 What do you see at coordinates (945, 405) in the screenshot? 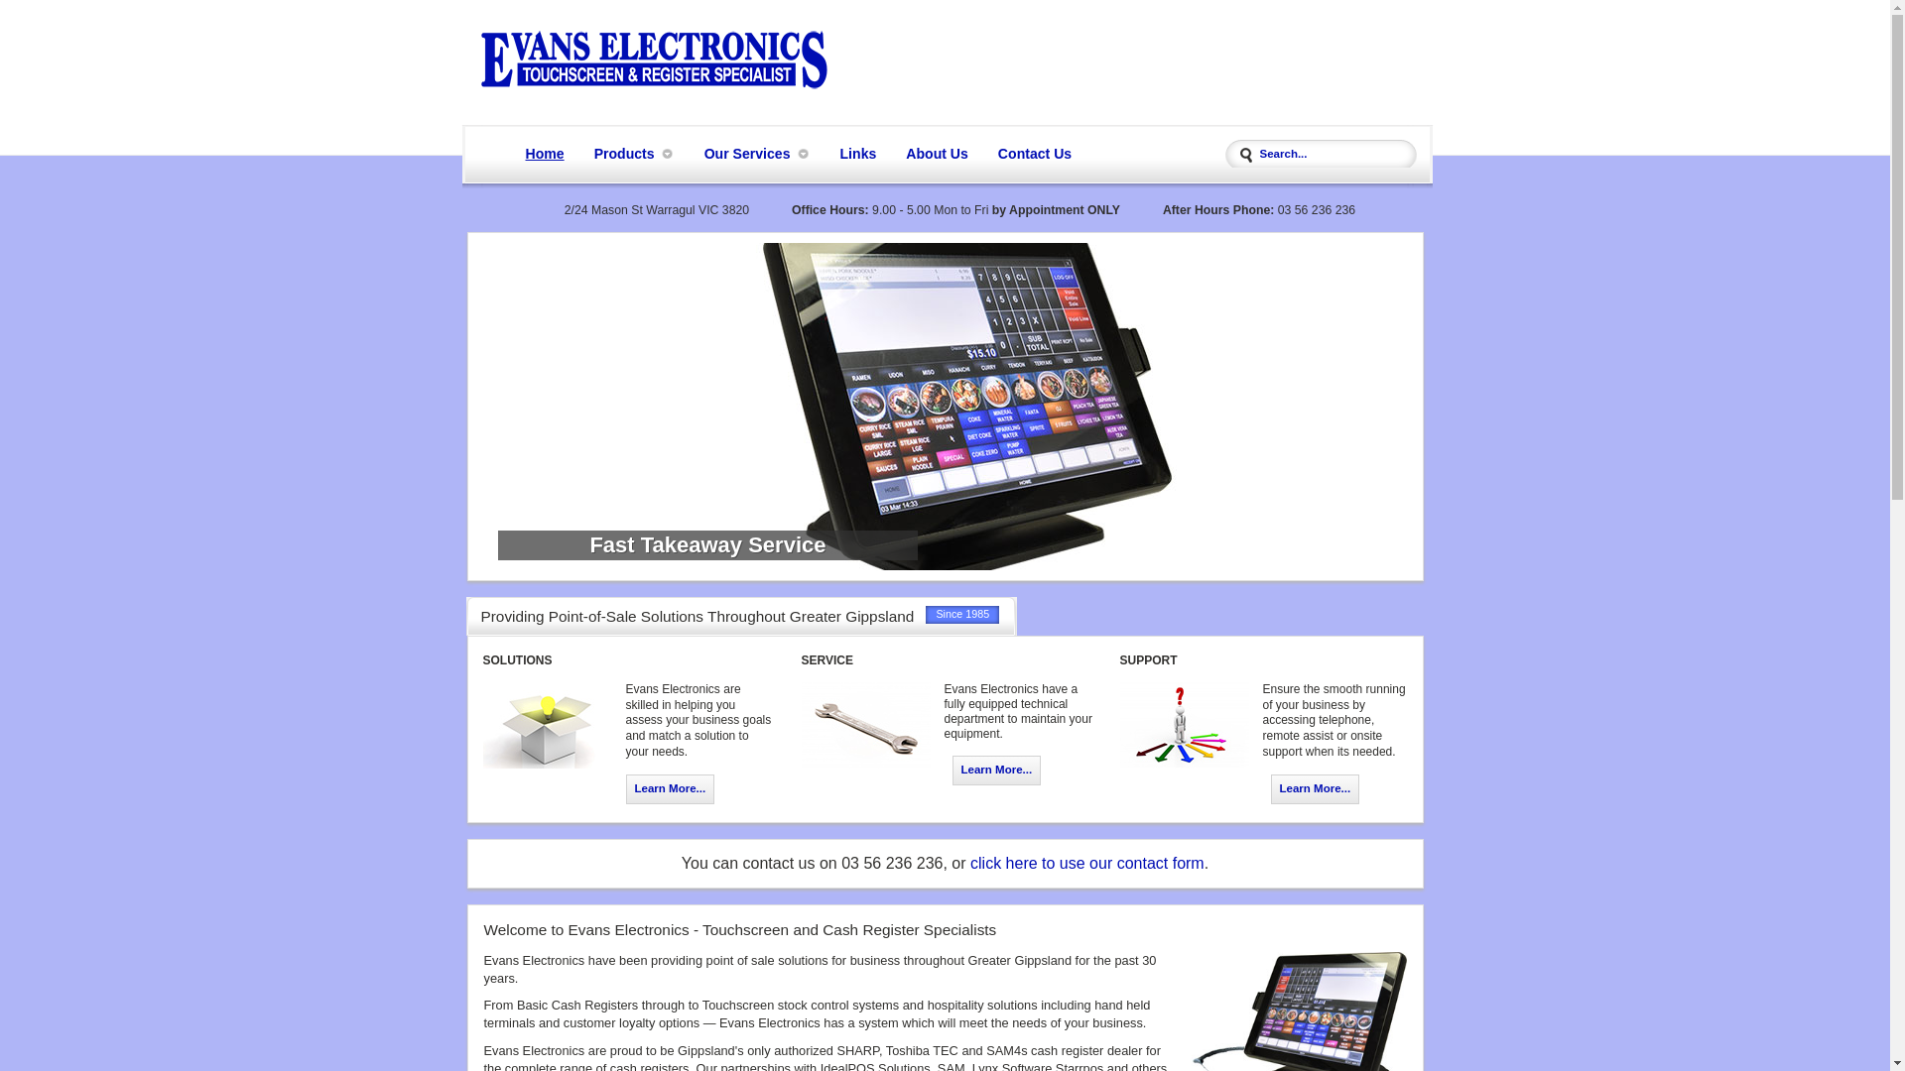
I see `open image` at bounding box center [945, 405].